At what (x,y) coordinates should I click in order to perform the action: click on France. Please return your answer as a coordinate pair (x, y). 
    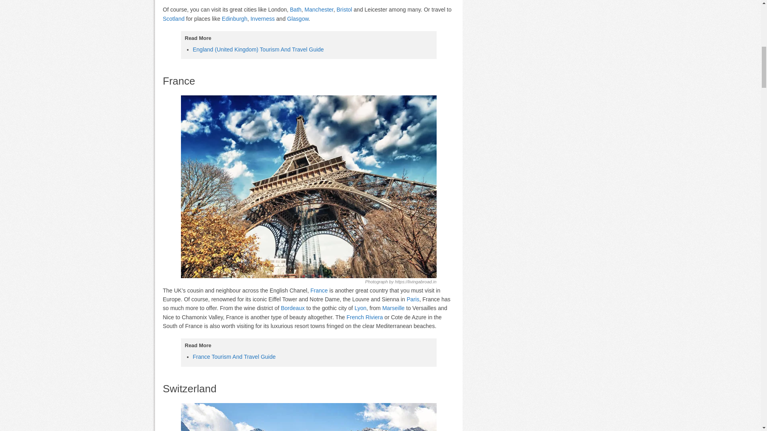
    Looking at the image, I should click on (319, 291).